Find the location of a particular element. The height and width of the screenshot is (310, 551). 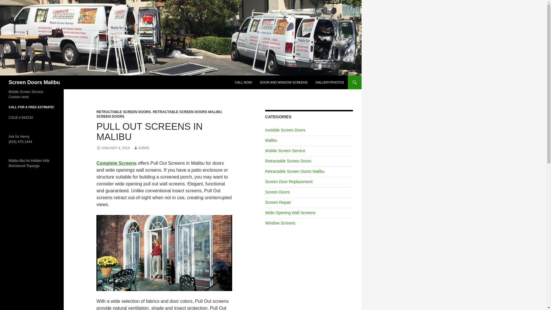

RETRACTABLE SCREEN DOORS is located at coordinates (124, 112).